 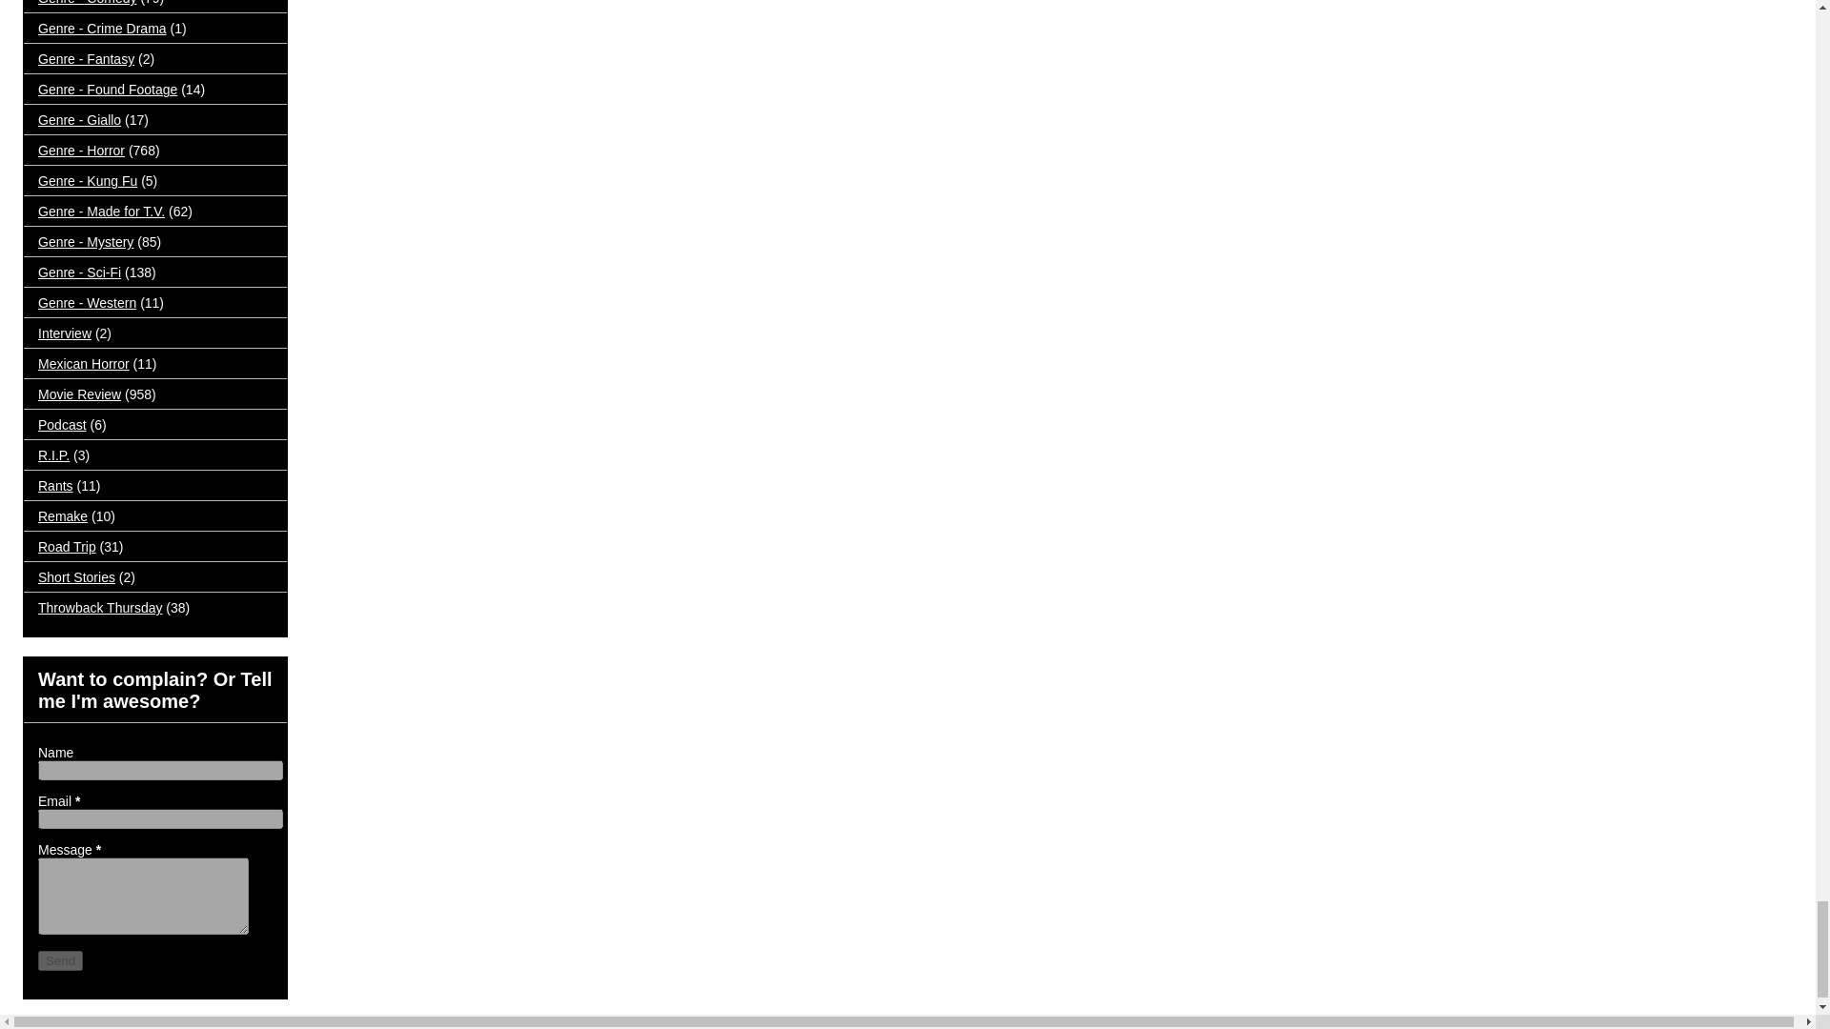 I want to click on Send, so click(x=60, y=960).